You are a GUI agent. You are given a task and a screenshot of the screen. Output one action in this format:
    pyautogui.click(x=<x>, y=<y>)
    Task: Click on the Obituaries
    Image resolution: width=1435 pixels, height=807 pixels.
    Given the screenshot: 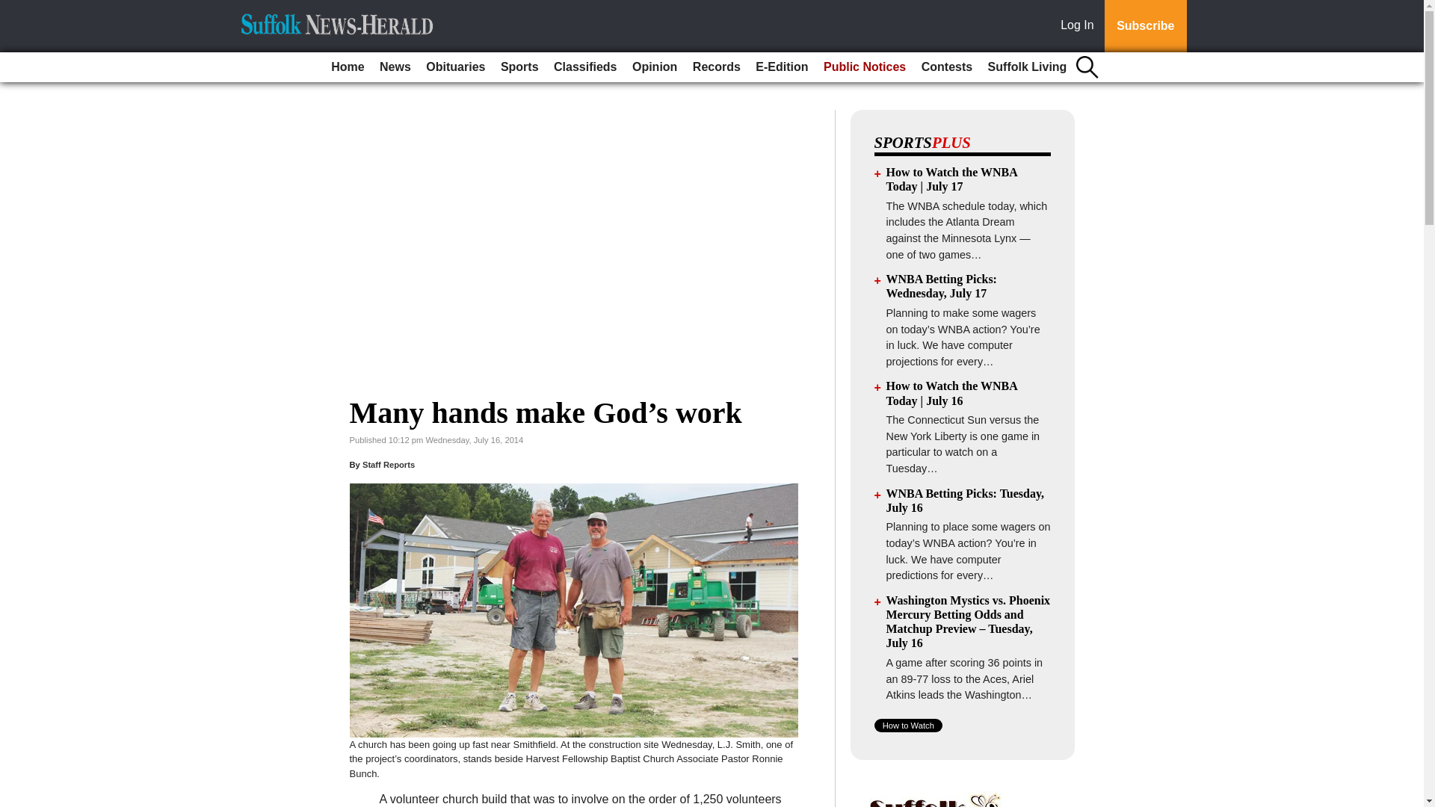 What is the action you would take?
    pyautogui.click(x=455, y=67)
    